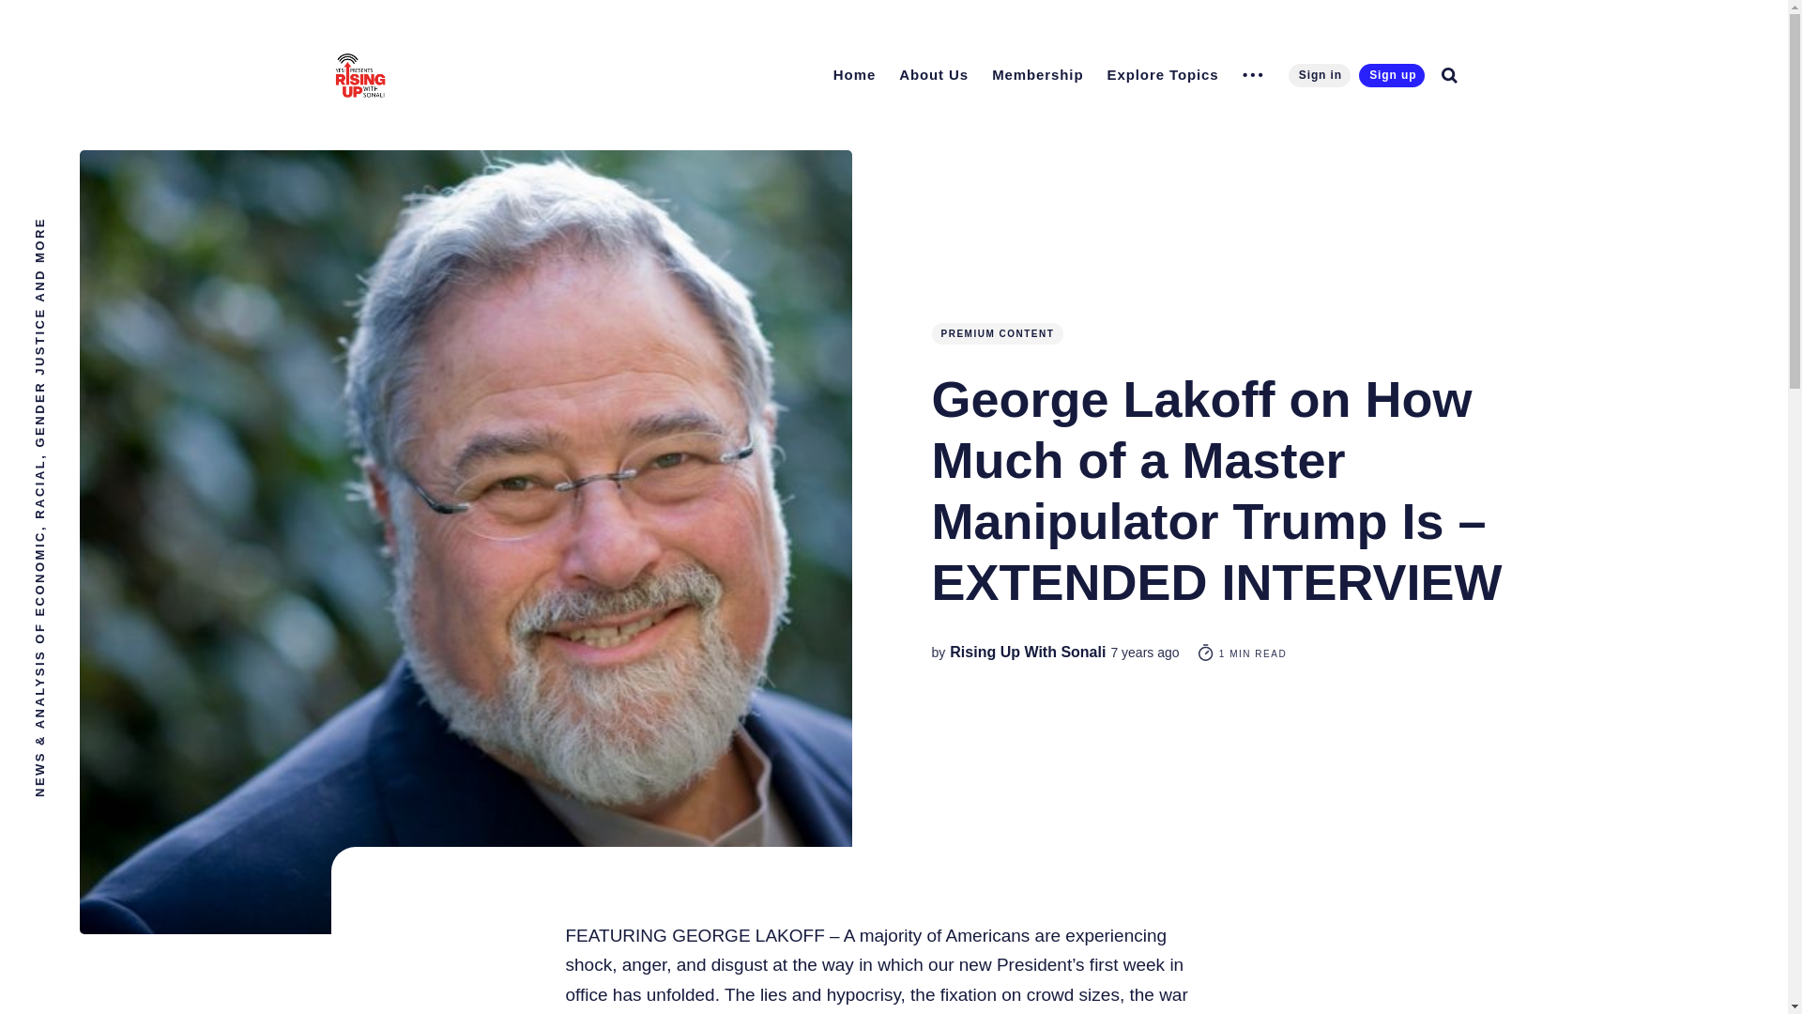  I want to click on PREMIUM CONTENT, so click(997, 334).